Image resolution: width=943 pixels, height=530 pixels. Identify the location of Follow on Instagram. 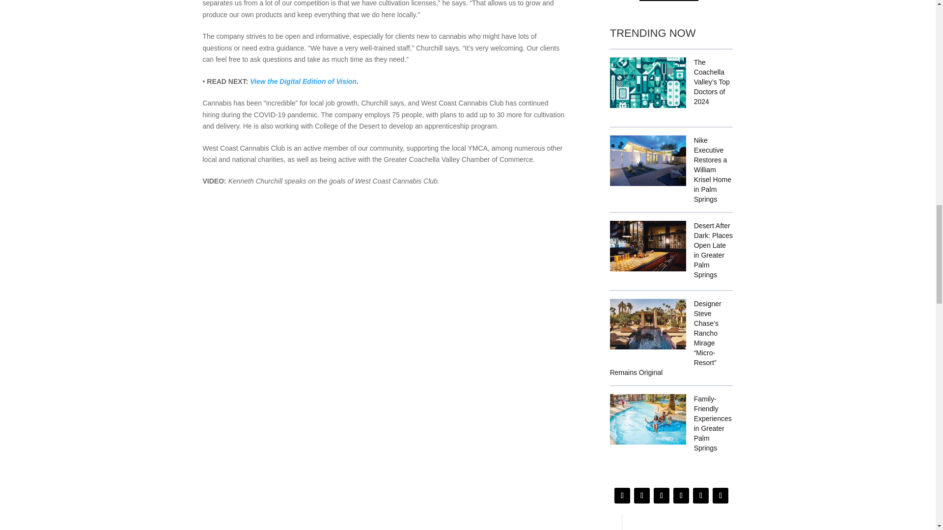
(622, 496).